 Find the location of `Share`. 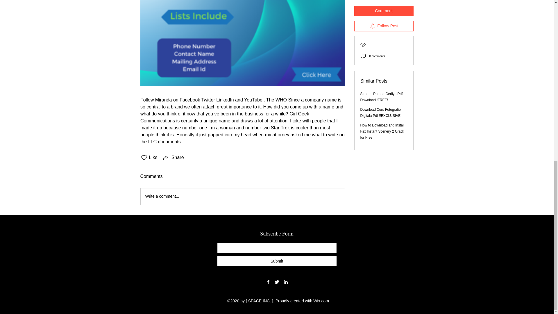

Share is located at coordinates (173, 158).